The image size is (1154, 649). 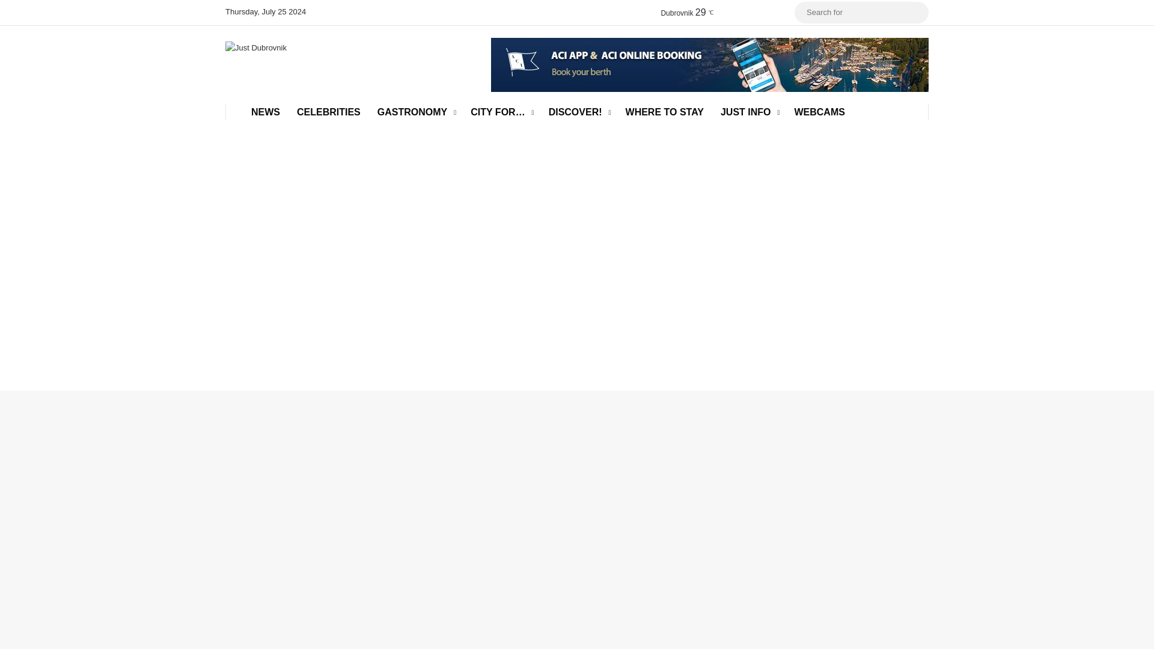 What do you see at coordinates (917, 12) in the screenshot?
I see `Search for` at bounding box center [917, 12].